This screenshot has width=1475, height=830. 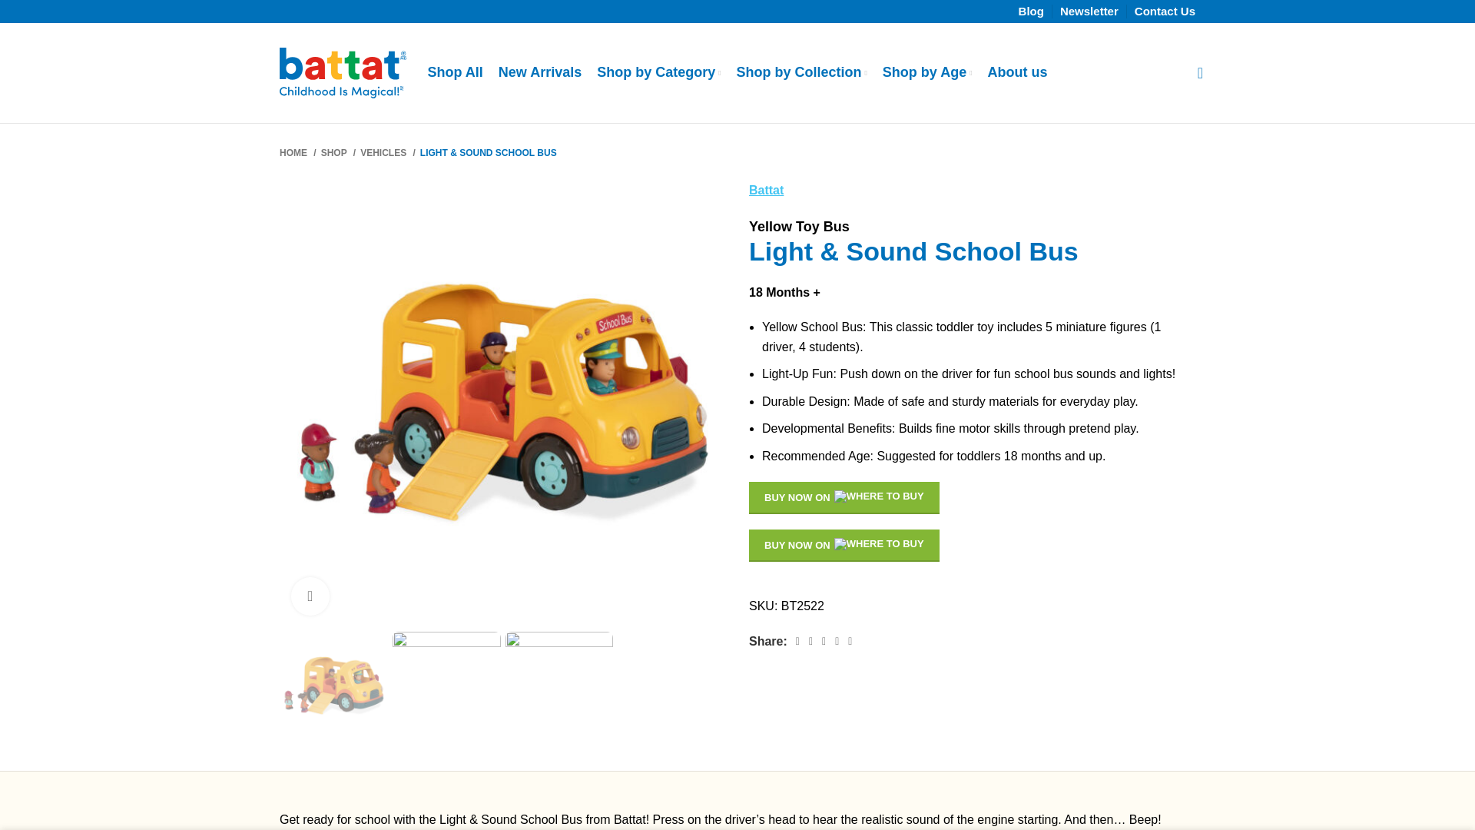 What do you see at coordinates (387, 154) in the screenshot?
I see `VEHICLES` at bounding box center [387, 154].